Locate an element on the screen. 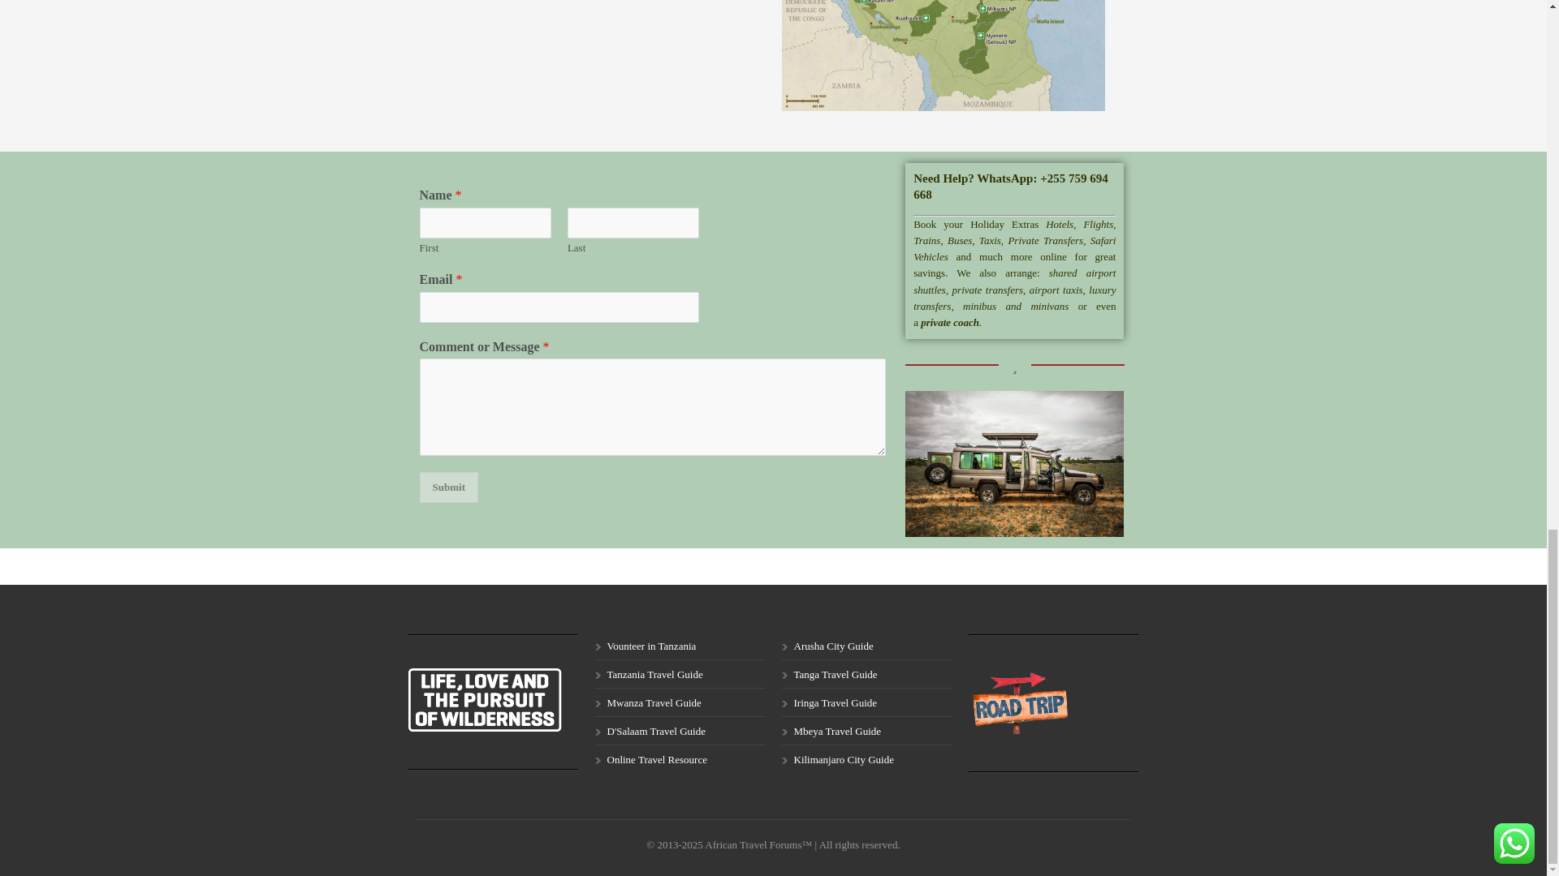 This screenshot has height=876, width=1559. D'Salaam Travel Guide is located at coordinates (656, 732).